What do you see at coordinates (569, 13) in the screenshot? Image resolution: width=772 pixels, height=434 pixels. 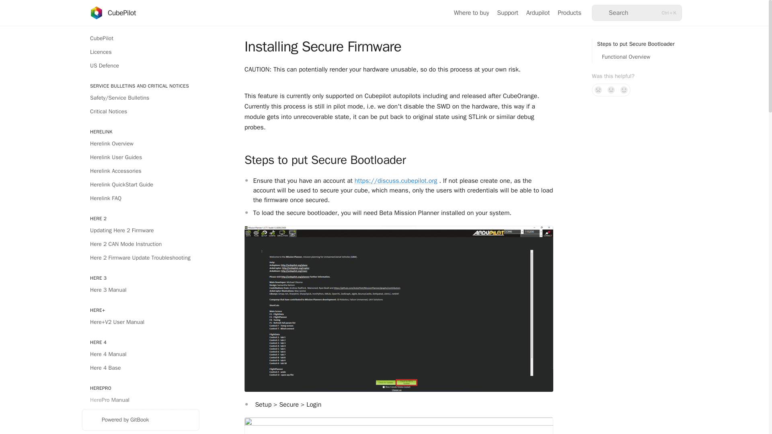 I see `Products` at bounding box center [569, 13].